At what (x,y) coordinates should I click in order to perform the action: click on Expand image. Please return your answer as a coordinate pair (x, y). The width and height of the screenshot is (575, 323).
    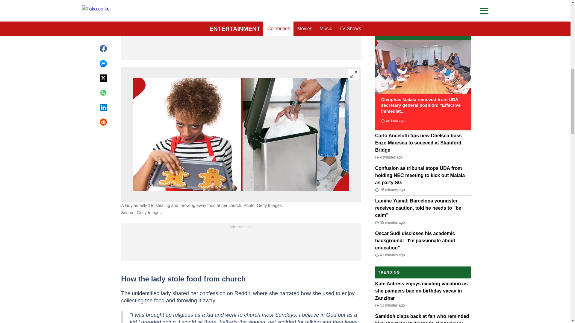
    Looking at the image, I should click on (353, 74).